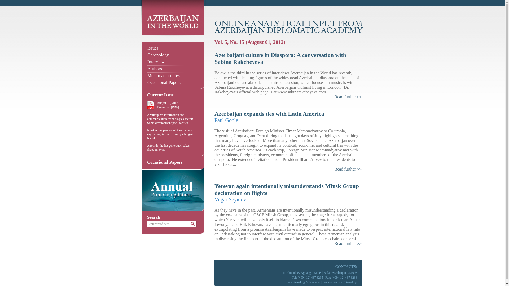 The width and height of the screenshot is (509, 286). What do you see at coordinates (304, 282) in the screenshot?
I see `adabiweekly@ada.edu.az` at bounding box center [304, 282].